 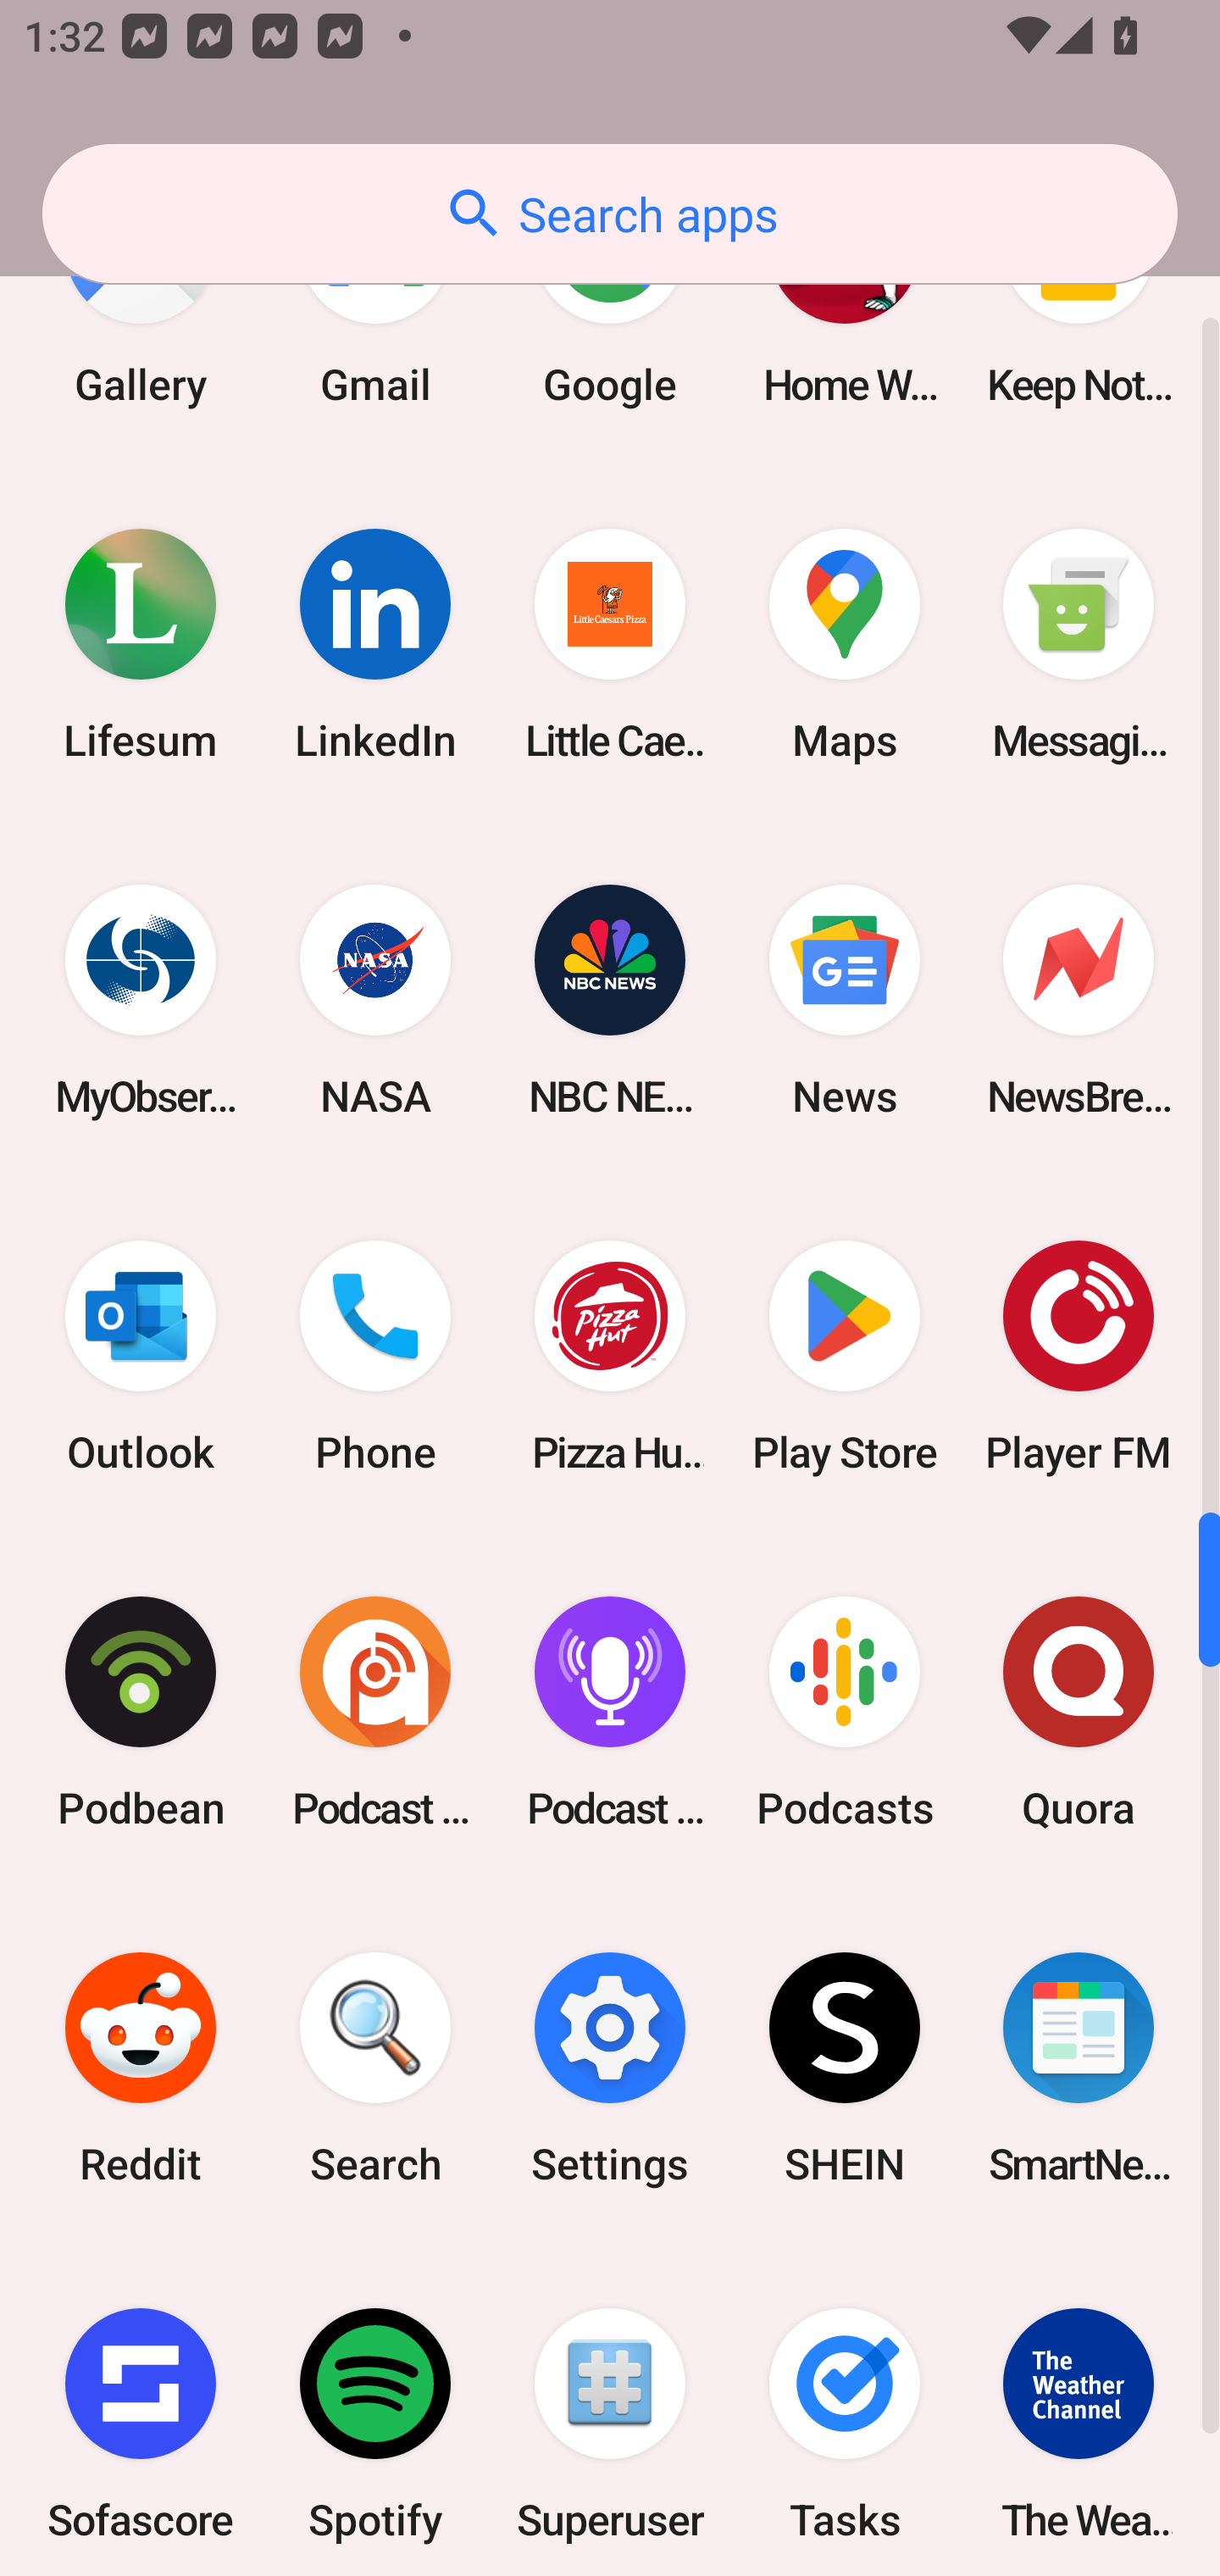 What do you see at coordinates (141, 1713) in the screenshot?
I see `Podbean` at bounding box center [141, 1713].